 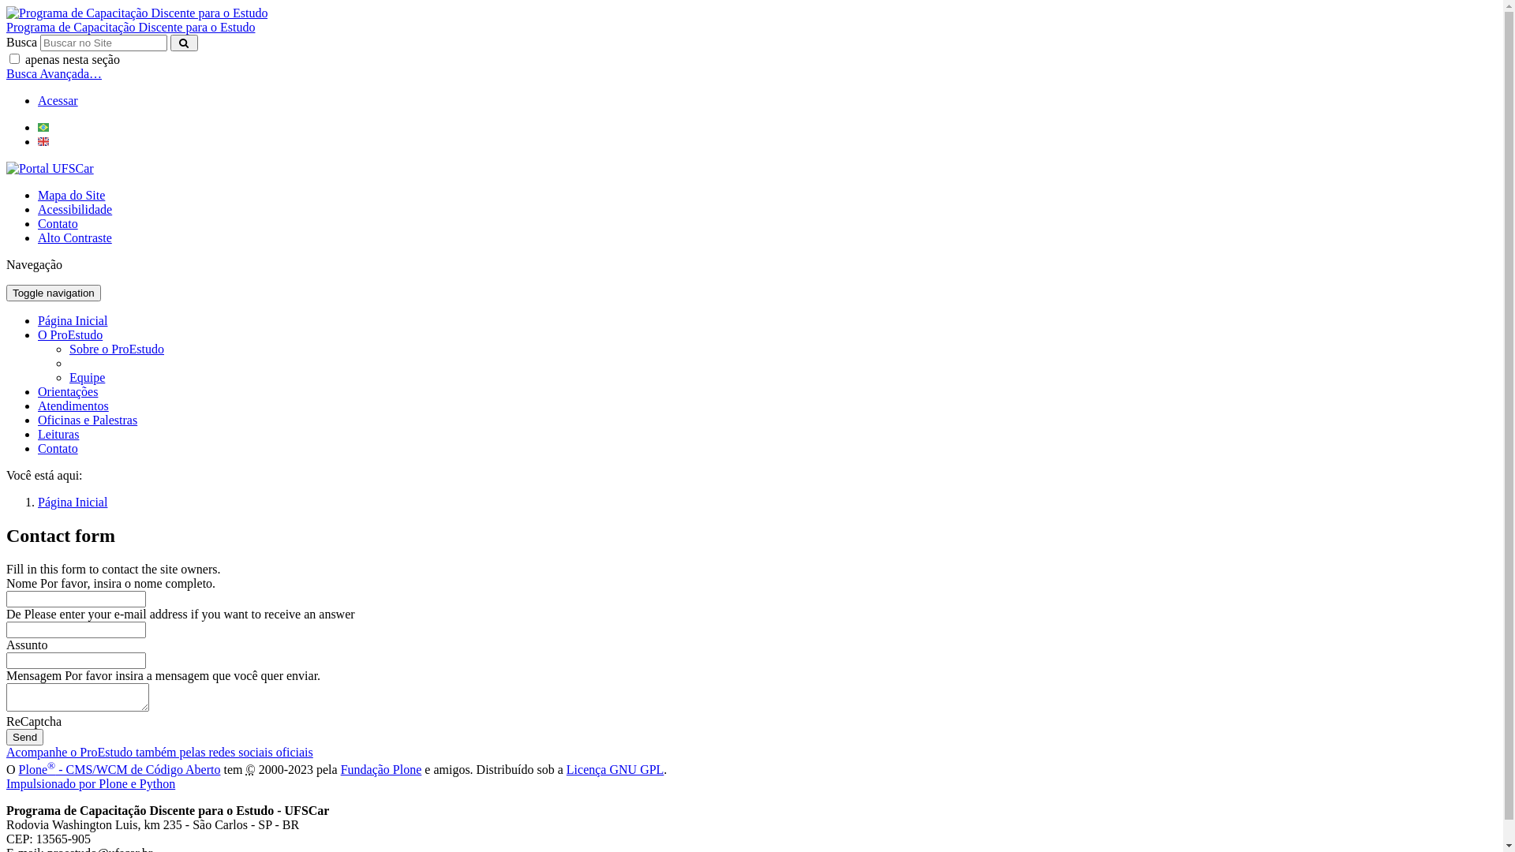 What do you see at coordinates (73, 405) in the screenshot?
I see `Atendimentos` at bounding box center [73, 405].